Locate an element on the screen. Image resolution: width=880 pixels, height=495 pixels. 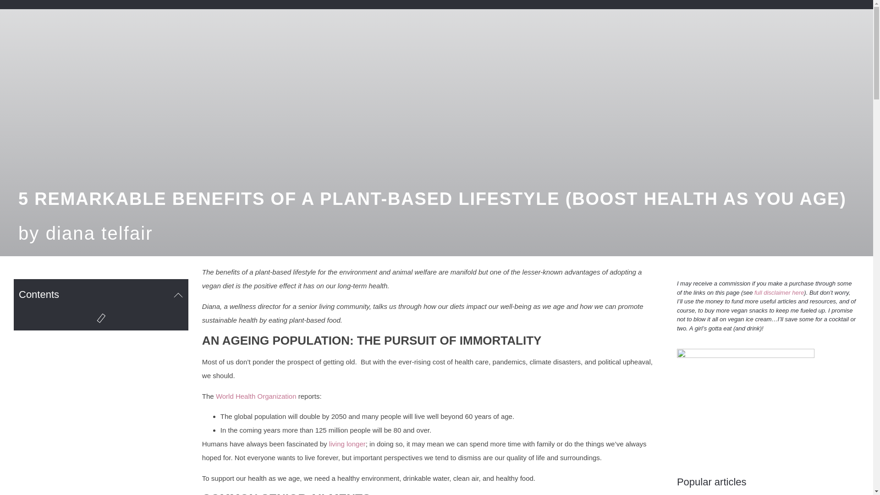
by diana telfair is located at coordinates (86, 233).